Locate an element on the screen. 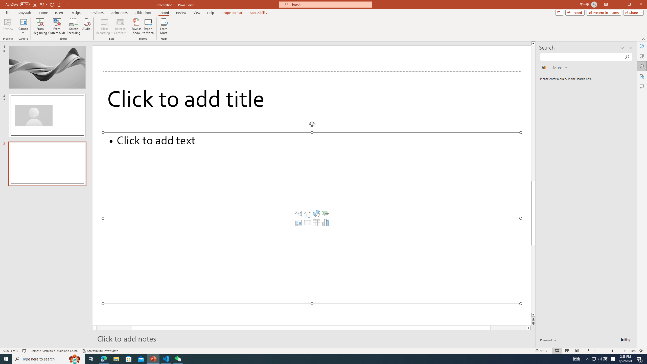 Image resolution: width=647 pixels, height=364 pixels. Content Placeholder is located at coordinates (312, 218).